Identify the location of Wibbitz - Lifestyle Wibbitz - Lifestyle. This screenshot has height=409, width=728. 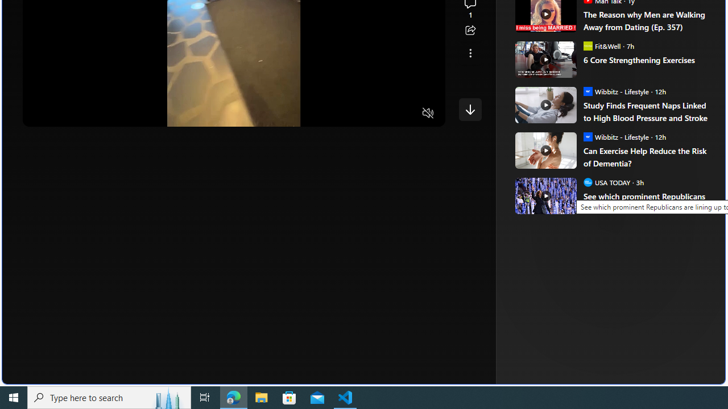
(615, 136).